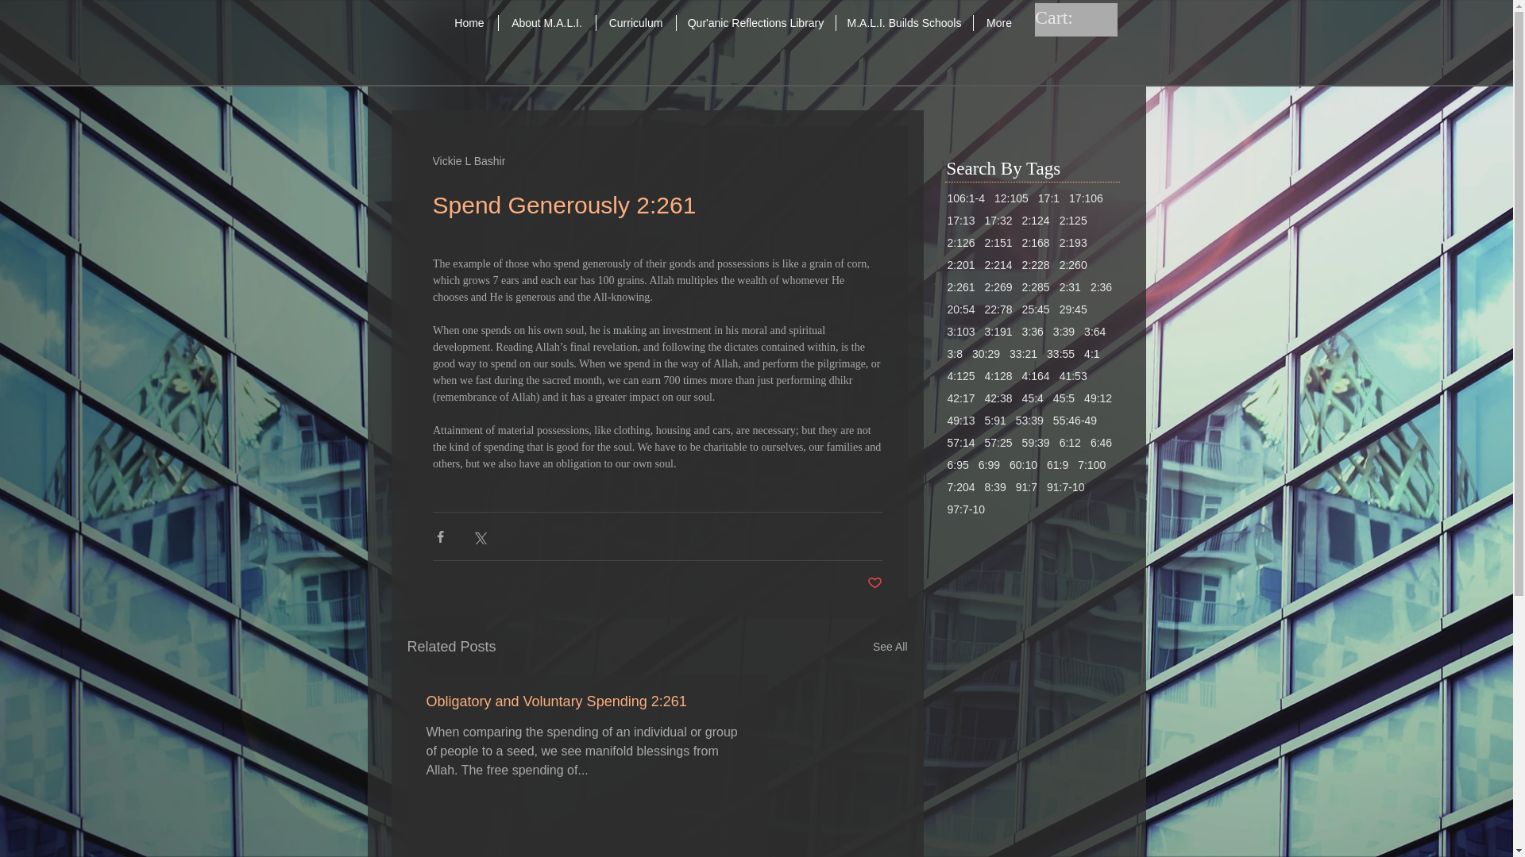  I want to click on Vickie L Bashir, so click(468, 160).